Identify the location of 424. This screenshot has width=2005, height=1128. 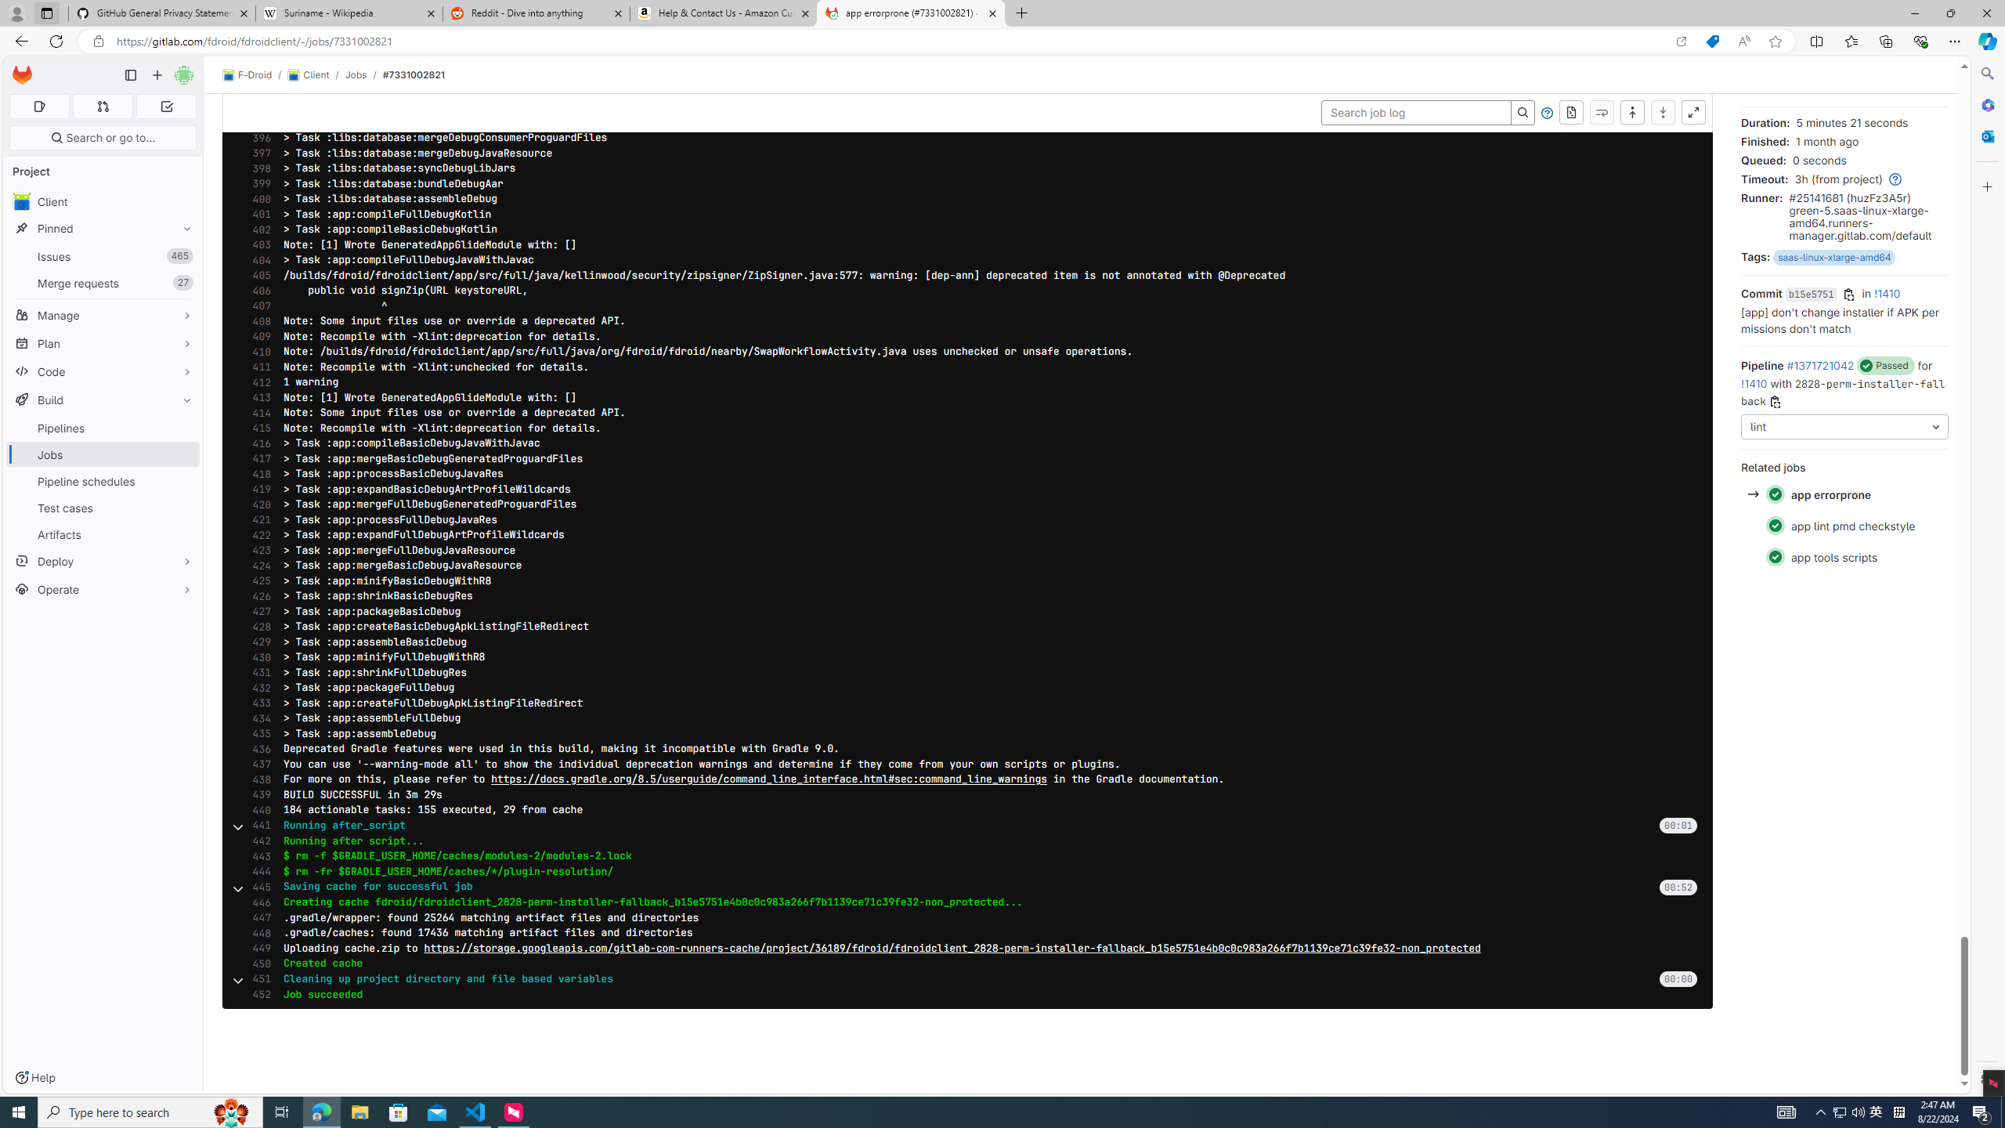
(257, 566).